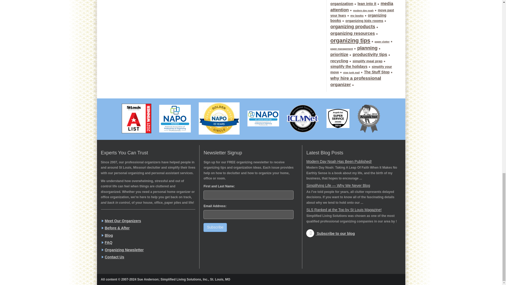  I want to click on NAPO Golden Circle, so click(219, 118).